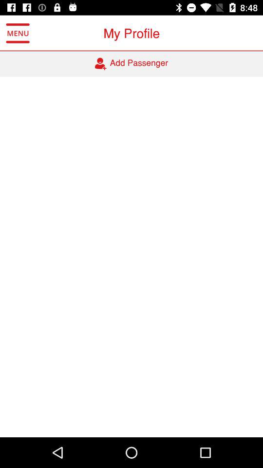  What do you see at coordinates (131, 64) in the screenshot?
I see `launch the icon below the my profile` at bounding box center [131, 64].